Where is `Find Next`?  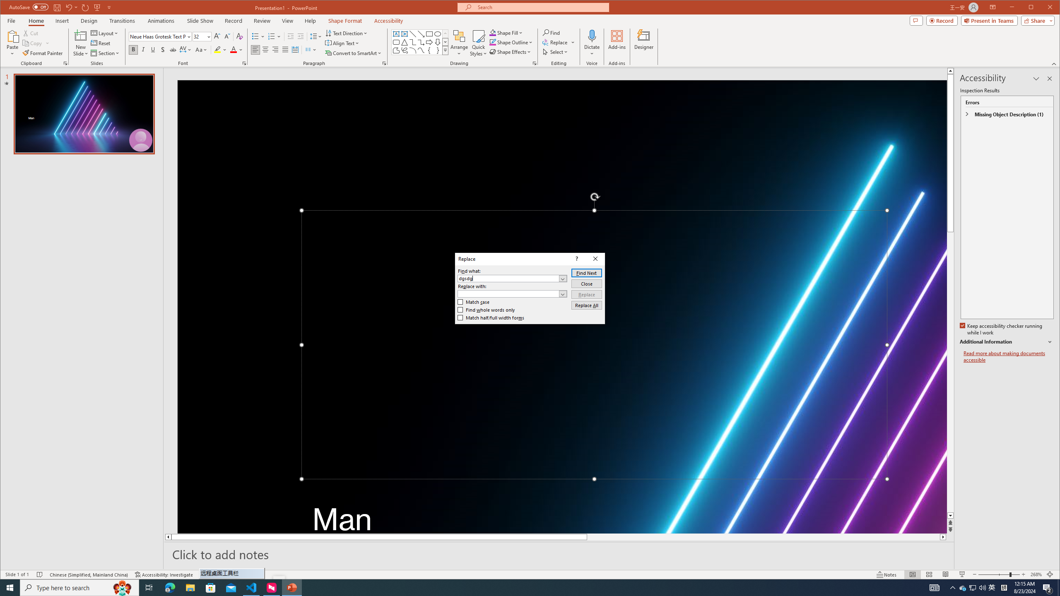 Find Next is located at coordinates (586, 273).